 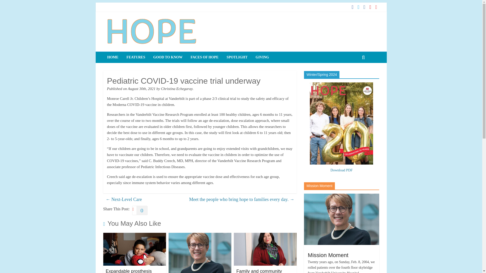 I want to click on Expandable prosthesis gives young patient more mobility, so click(x=135, y=236).